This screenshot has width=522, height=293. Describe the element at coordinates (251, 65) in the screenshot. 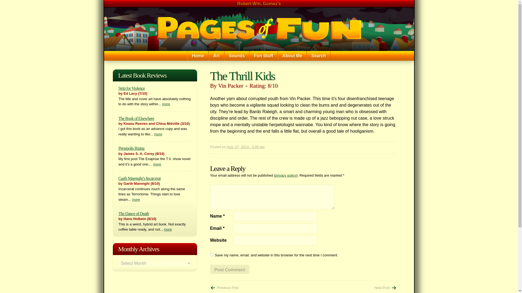

I see `Martian Law` at that location.